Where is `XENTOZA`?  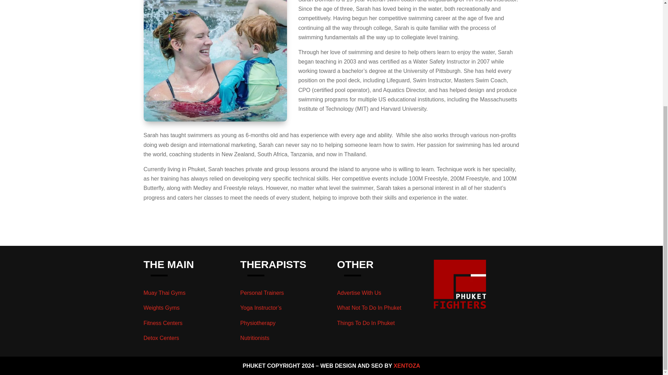 XENTOZA is located at coordinates (406, 366).